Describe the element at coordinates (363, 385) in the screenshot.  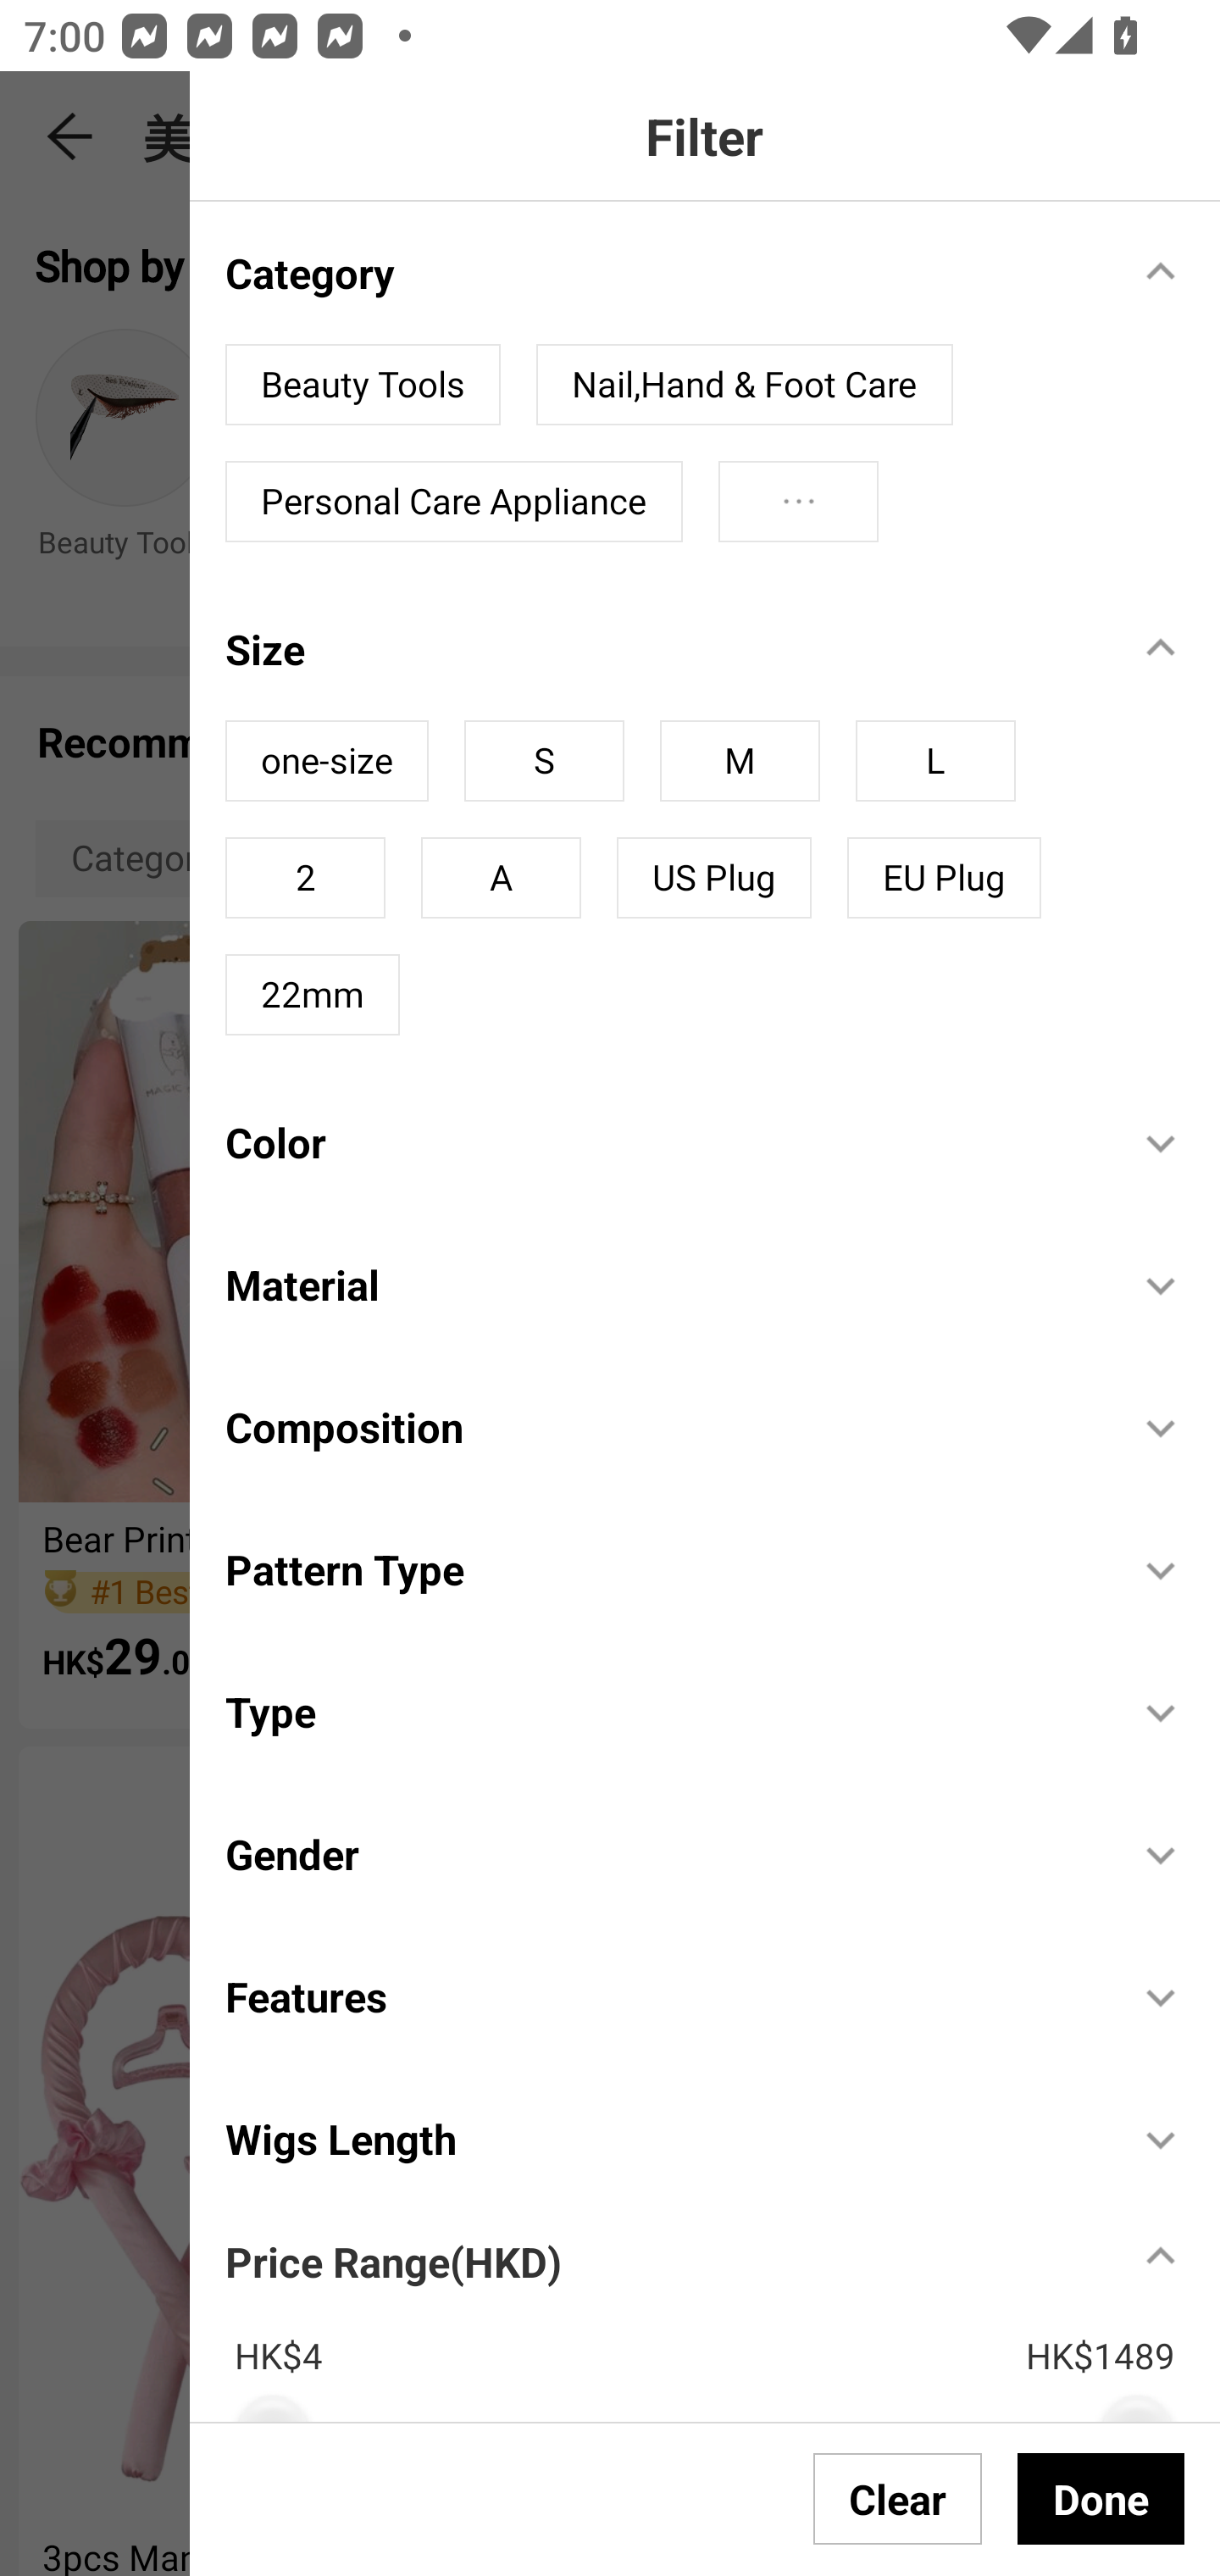
I see `Beauty Tools` at that location.